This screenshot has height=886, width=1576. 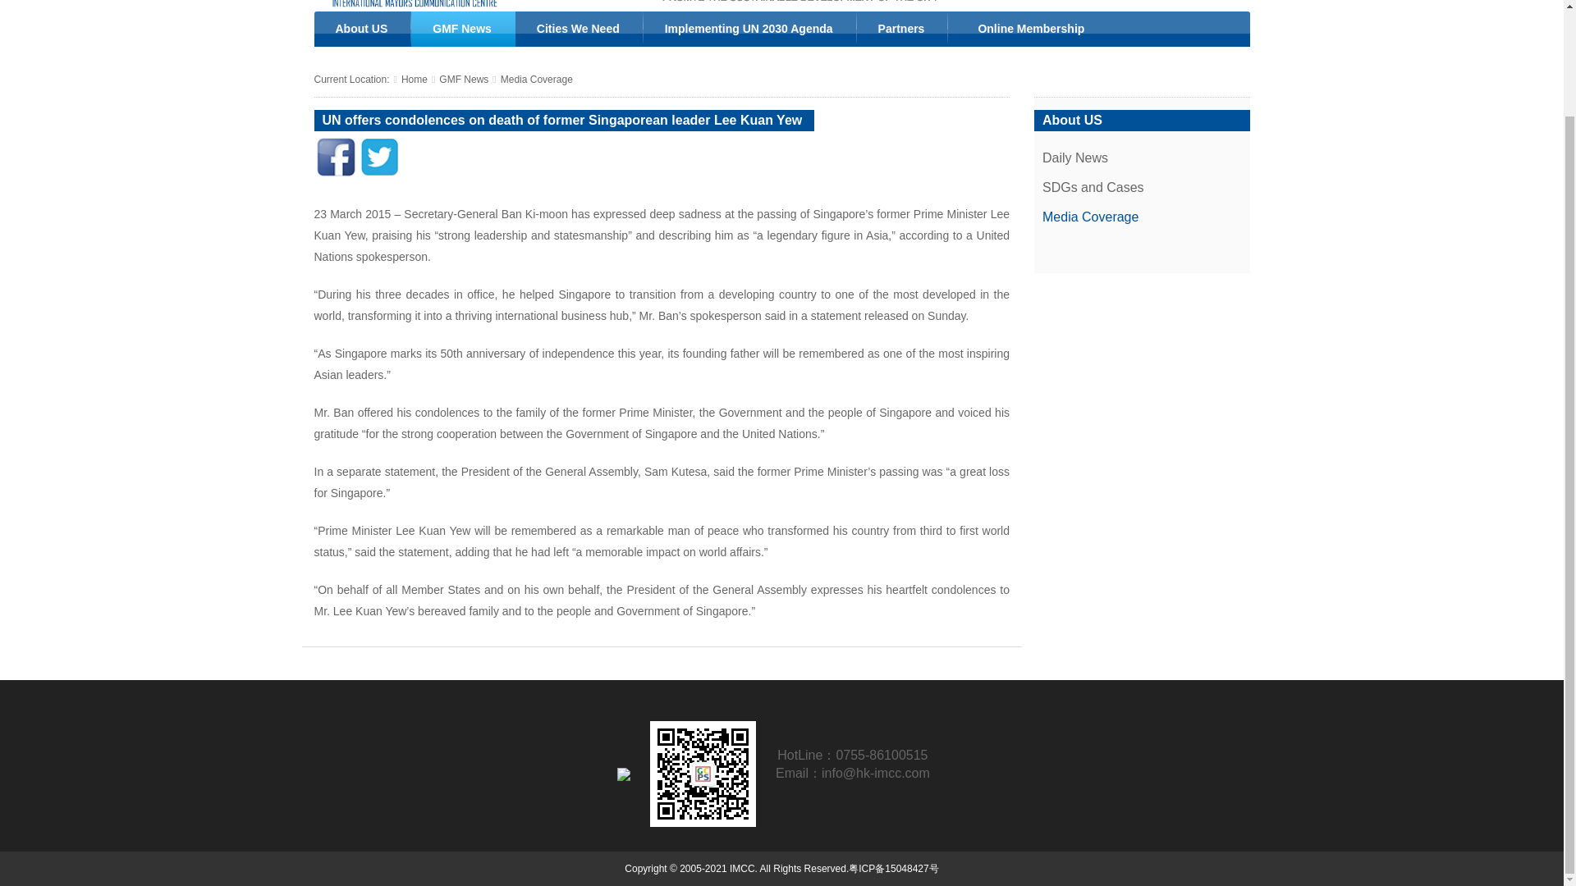 What do you see at coordinates (1074, 158) in the screenshot?
I see `Daily News` at bounding box center [1074, 158].